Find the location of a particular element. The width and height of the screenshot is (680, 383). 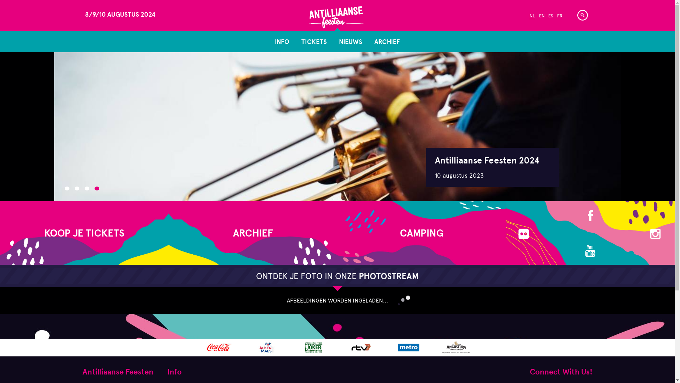

Flickr is located at coordinates (525, 233).